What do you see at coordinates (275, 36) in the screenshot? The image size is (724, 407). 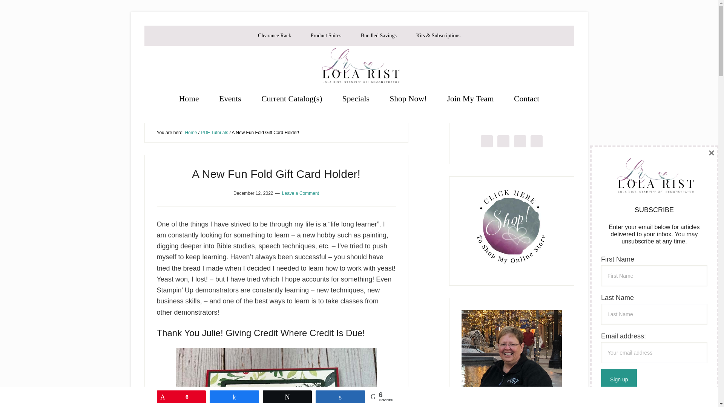 I see `Clearance Rack` at bounding box center [275, 36].